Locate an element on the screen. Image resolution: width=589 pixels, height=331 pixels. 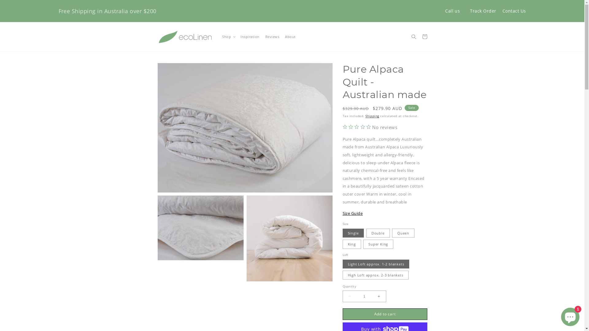
Track Order is located at coordinates (483, 11).